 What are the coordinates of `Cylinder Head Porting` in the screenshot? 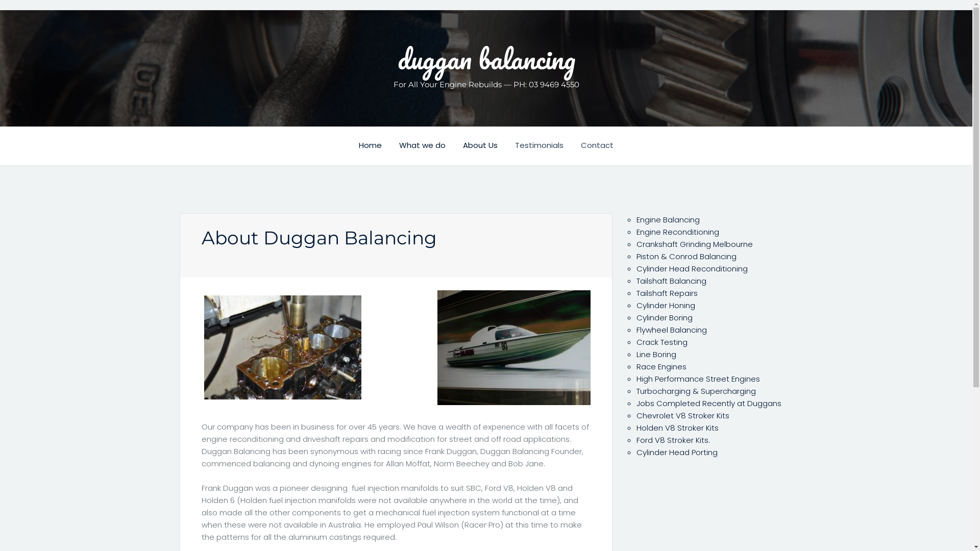 It's located at (677, 452).